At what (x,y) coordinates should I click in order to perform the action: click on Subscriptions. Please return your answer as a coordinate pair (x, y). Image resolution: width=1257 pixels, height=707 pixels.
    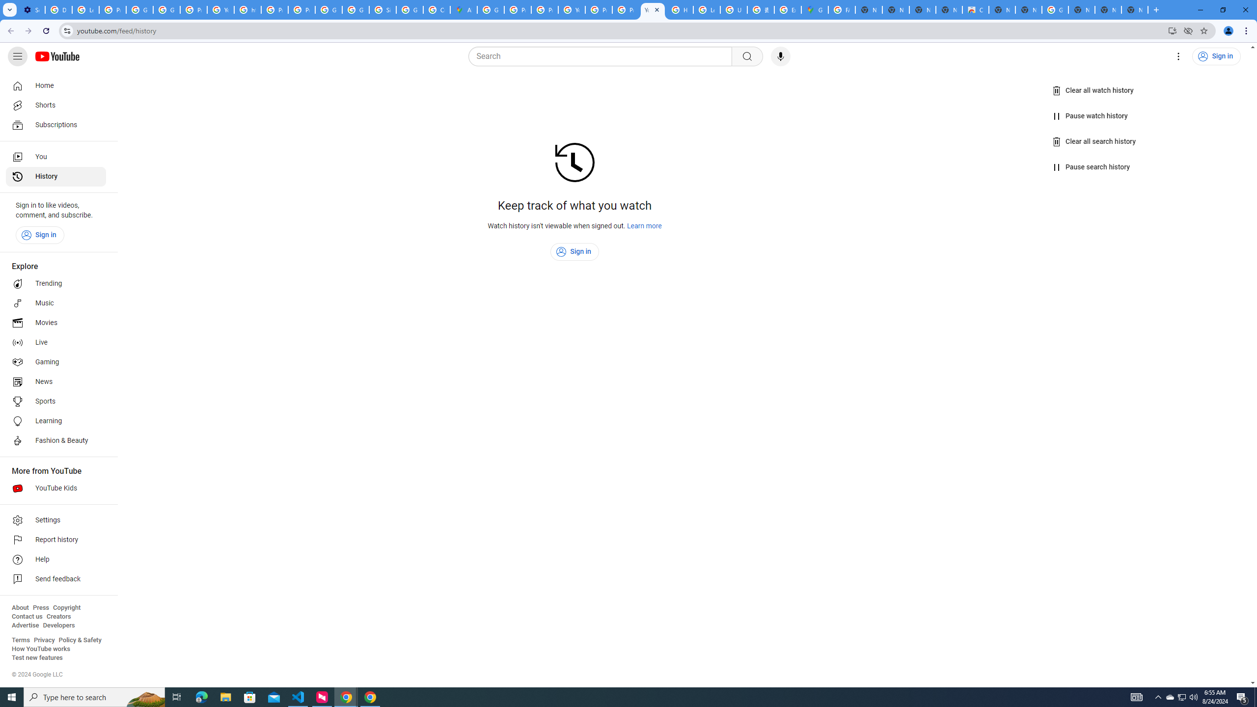
    Looking at the image, I should click on (56, 125).